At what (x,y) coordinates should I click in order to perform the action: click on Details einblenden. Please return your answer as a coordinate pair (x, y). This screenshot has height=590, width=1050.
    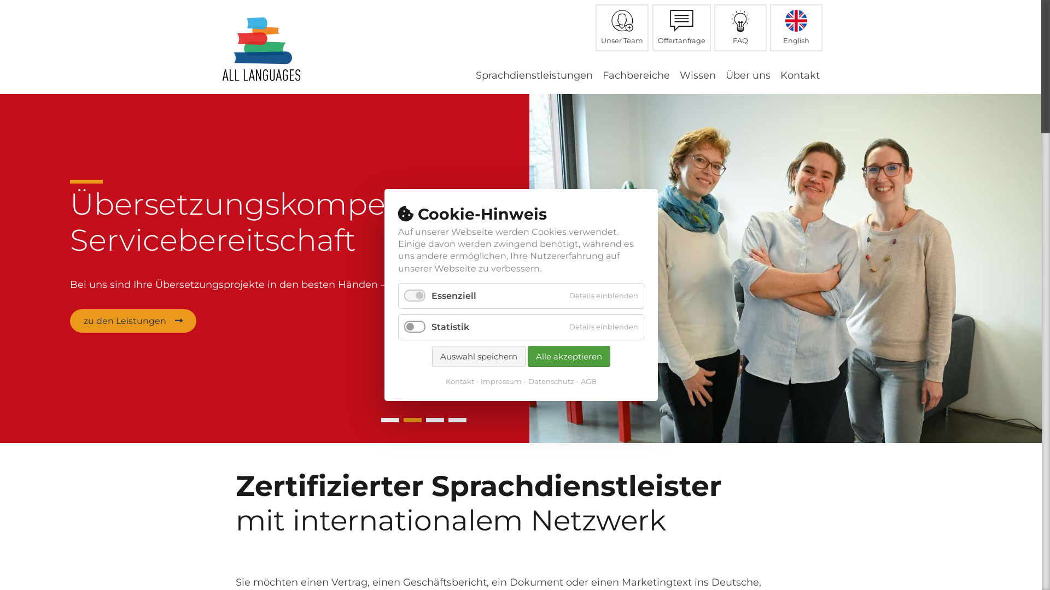
    Looking at the image, I should click on (603, 327).